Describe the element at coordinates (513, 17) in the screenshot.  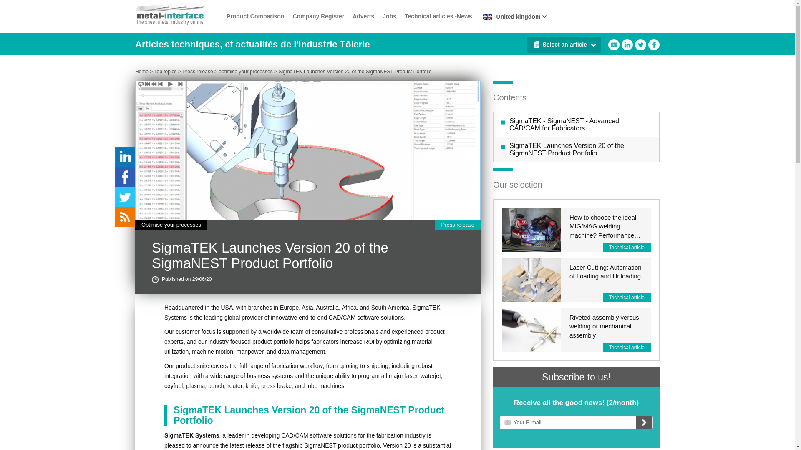
I see `United kingdom` at that location.